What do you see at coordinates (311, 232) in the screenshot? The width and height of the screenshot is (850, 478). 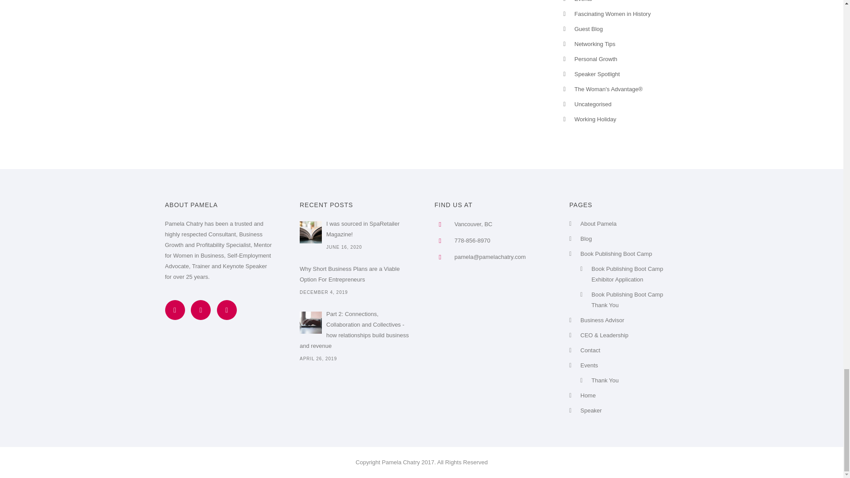 I see `I was sourced in SpaRetailer Magazine!` at bounding box center [311, 232].